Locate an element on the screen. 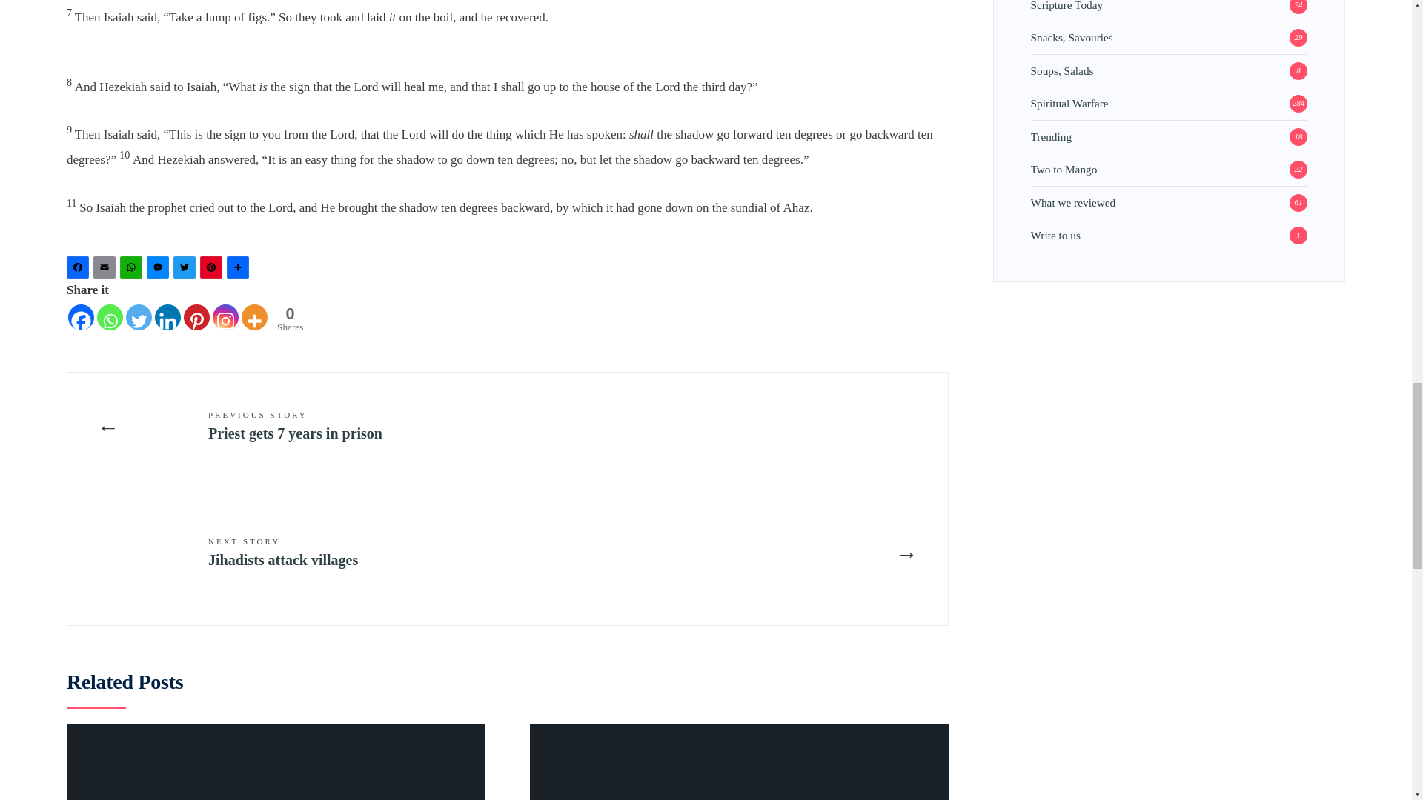  Share is located at coordinates (187, 270).